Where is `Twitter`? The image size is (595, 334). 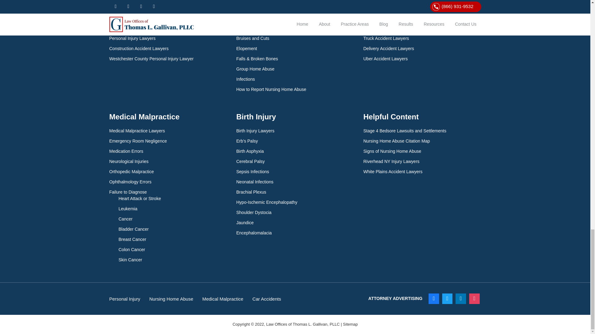 Twitter is located at coordinates (447, 299).